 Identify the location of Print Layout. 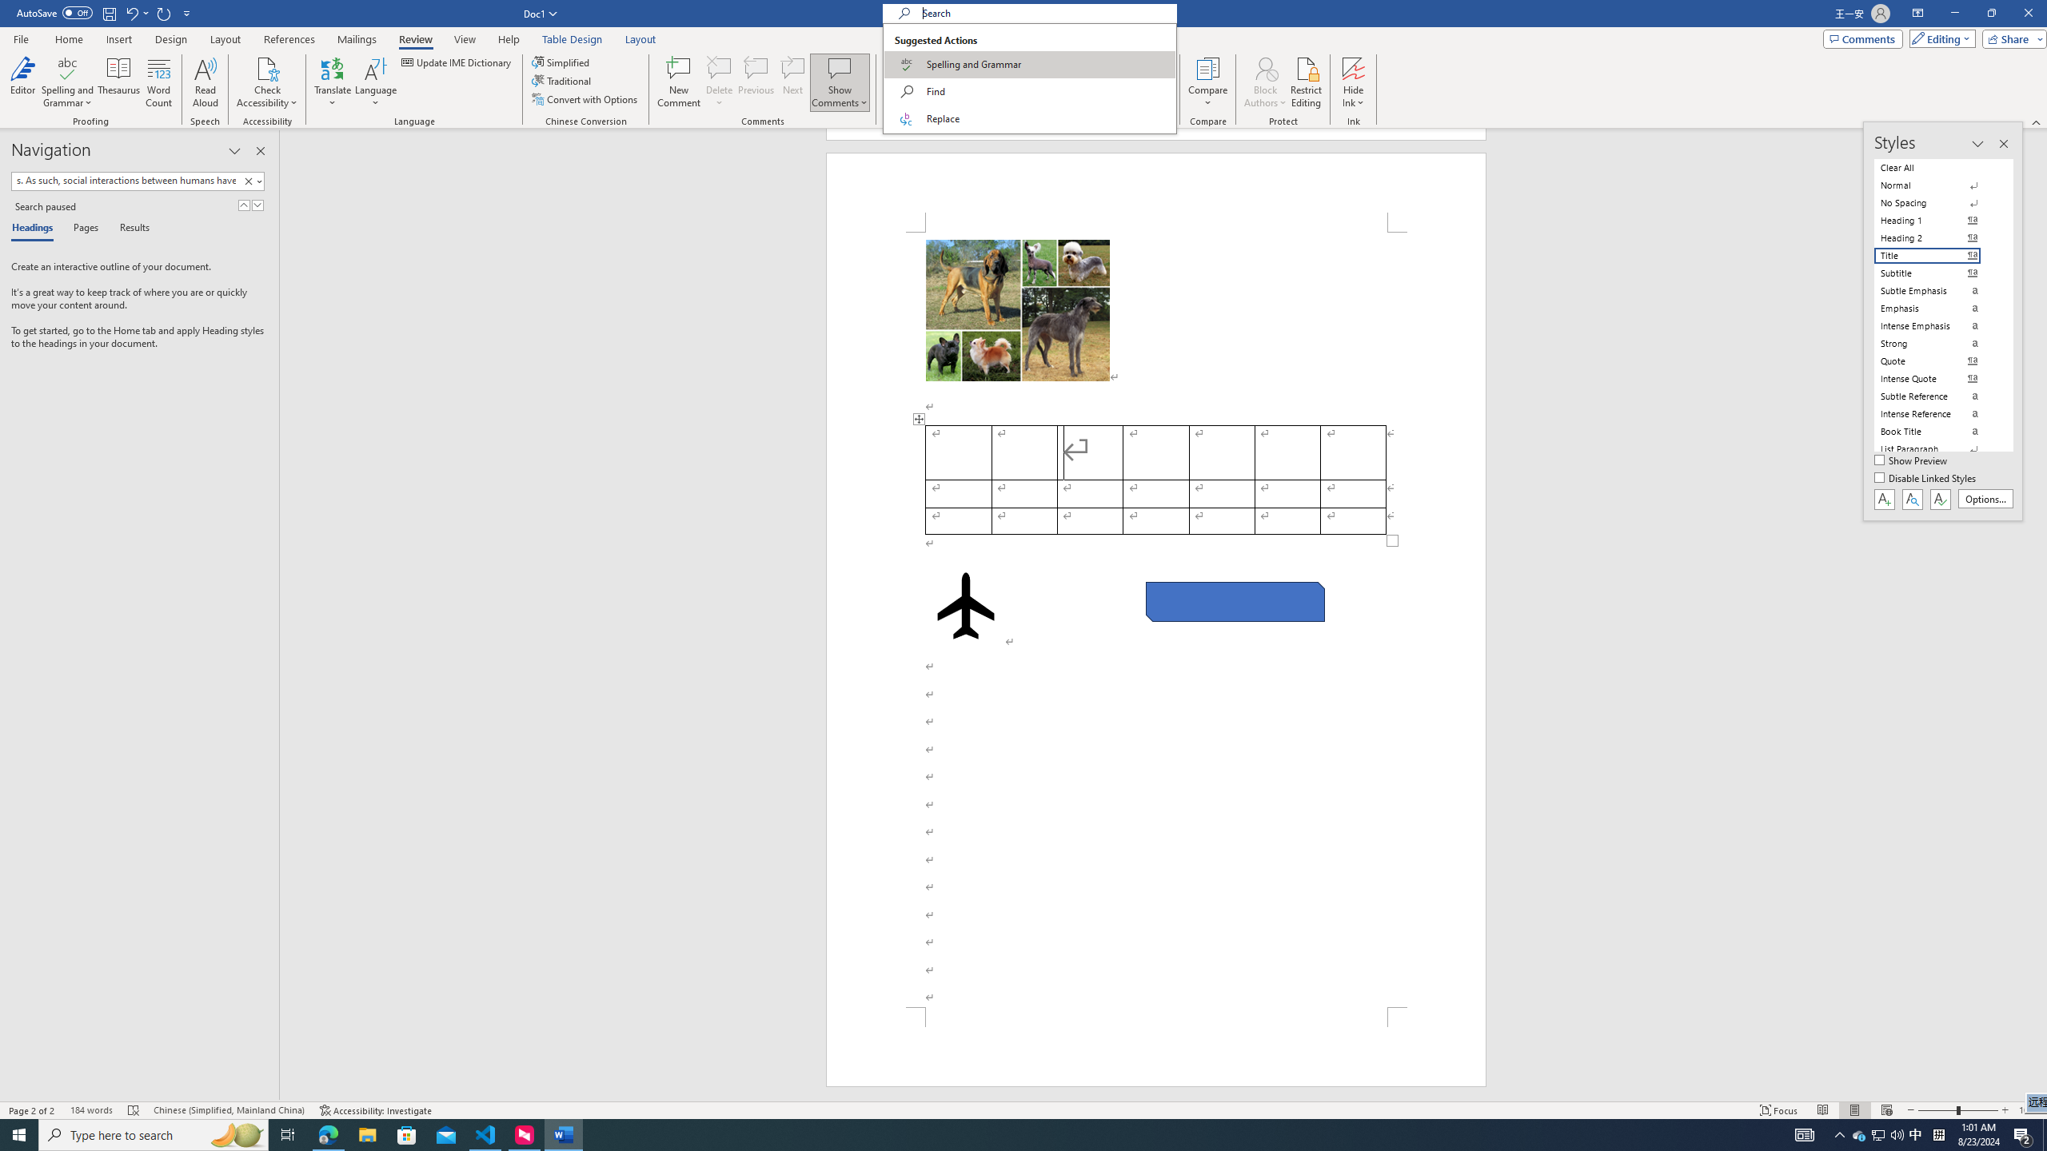
(1853, 1110).